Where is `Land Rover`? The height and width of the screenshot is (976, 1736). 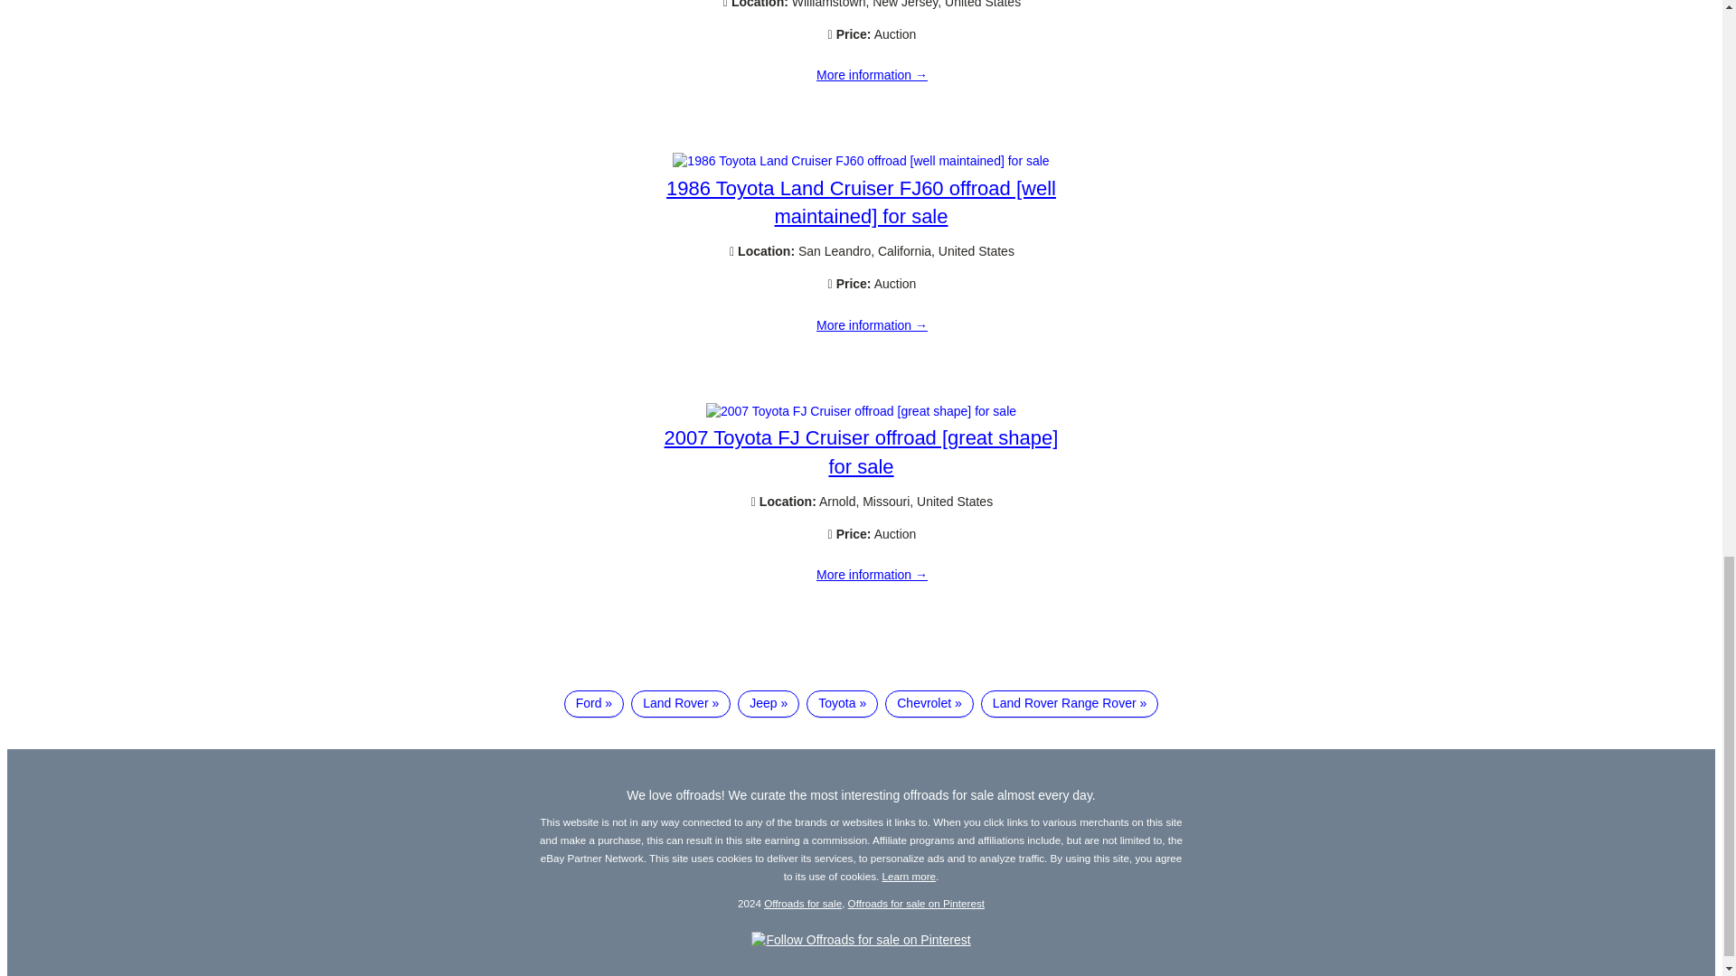
Land Rover is located at coordinates (681, 703).